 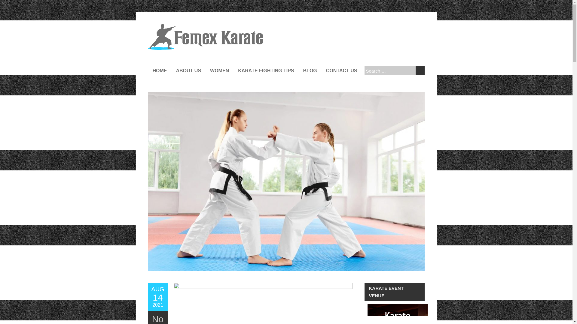 I want to click on Search, so click(x=420, y=71).